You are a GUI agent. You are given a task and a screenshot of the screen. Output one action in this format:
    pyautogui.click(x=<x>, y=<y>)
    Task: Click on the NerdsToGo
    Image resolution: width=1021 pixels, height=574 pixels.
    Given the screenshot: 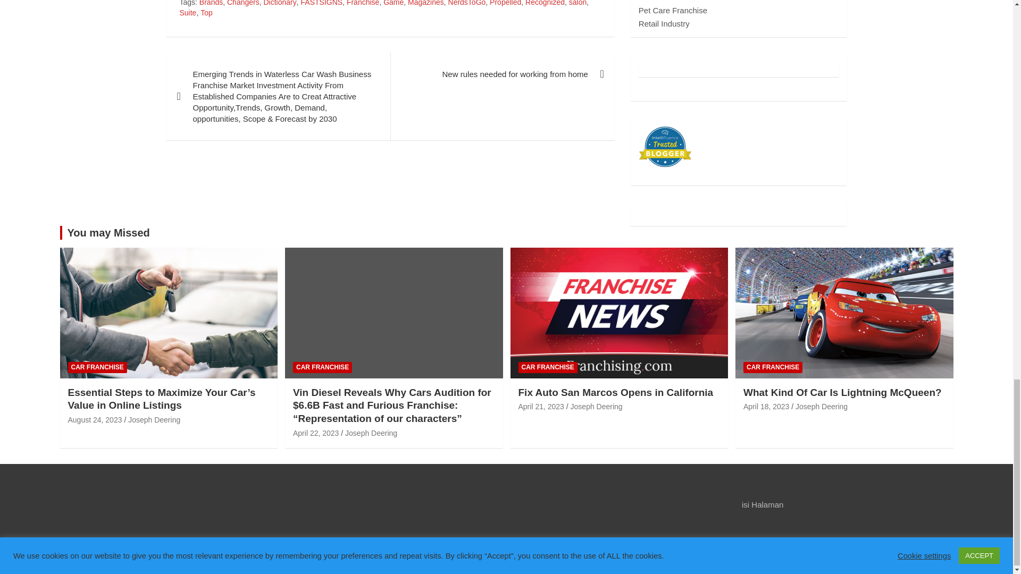 What is the action you would take?
    pyautogui.click(x=467, y=4)
    